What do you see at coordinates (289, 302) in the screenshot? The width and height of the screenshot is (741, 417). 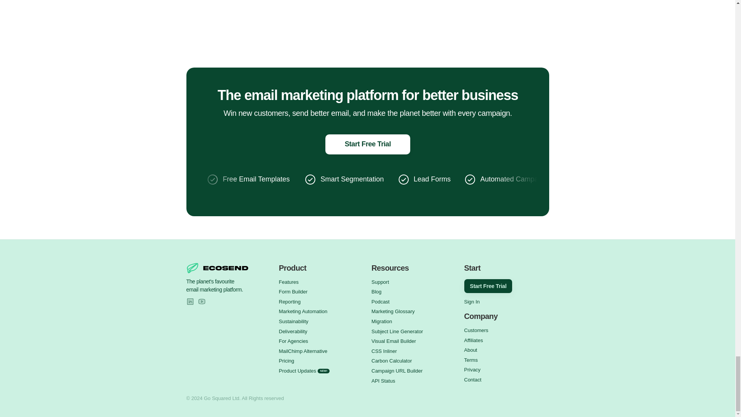 I see `Reporting` at bounding box center [289, 302].